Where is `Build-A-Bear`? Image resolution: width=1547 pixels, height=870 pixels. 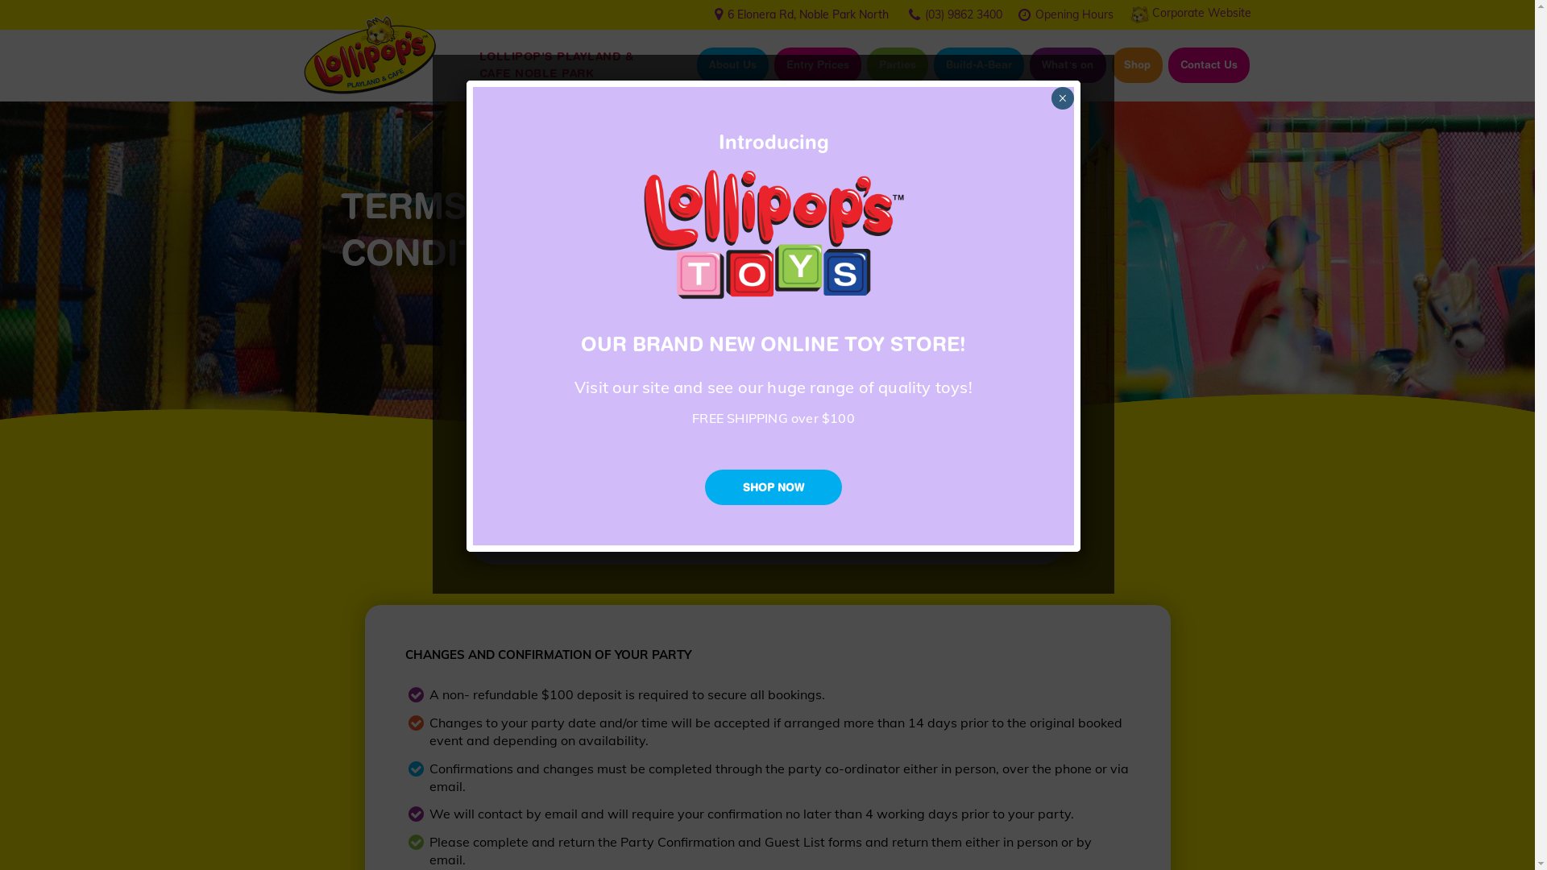 Build-A-Bear is located at coordinates (979, 65).